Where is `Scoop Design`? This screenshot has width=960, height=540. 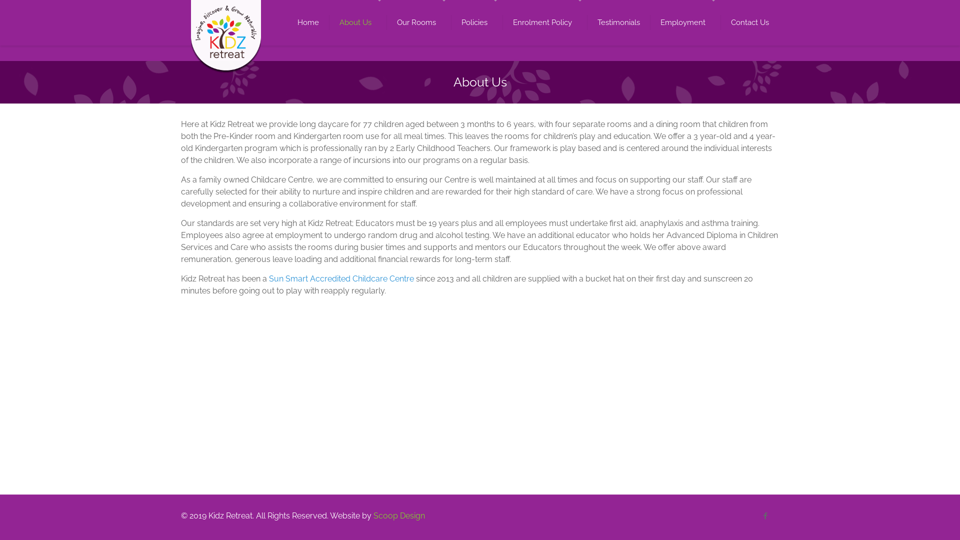
Scoop Design is located at coordinates (399, 516).